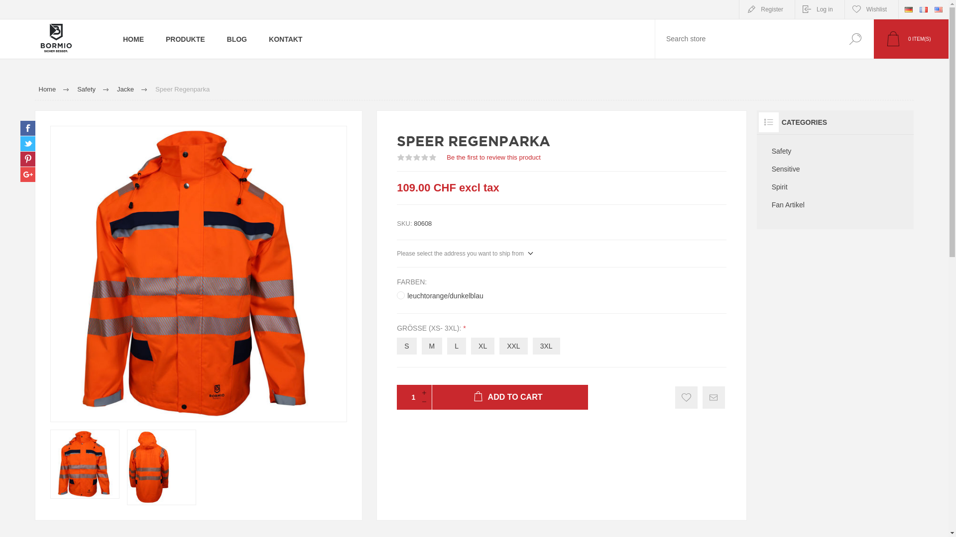 Image resolution: width=956 pixels, height=537 pixels. What do you see at coordinates (909, 9) in the screenshot?
I see `German` at bounding box center [909, 9].